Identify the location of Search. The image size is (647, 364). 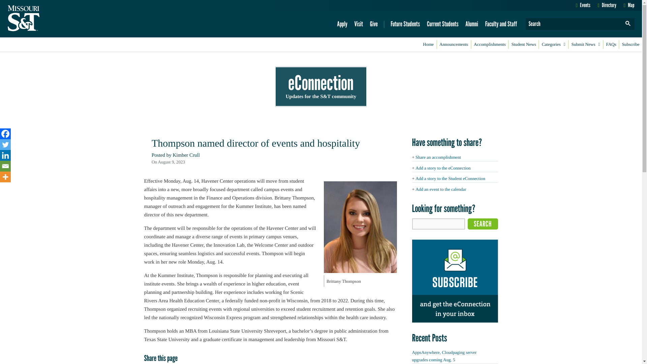
(483, 224).